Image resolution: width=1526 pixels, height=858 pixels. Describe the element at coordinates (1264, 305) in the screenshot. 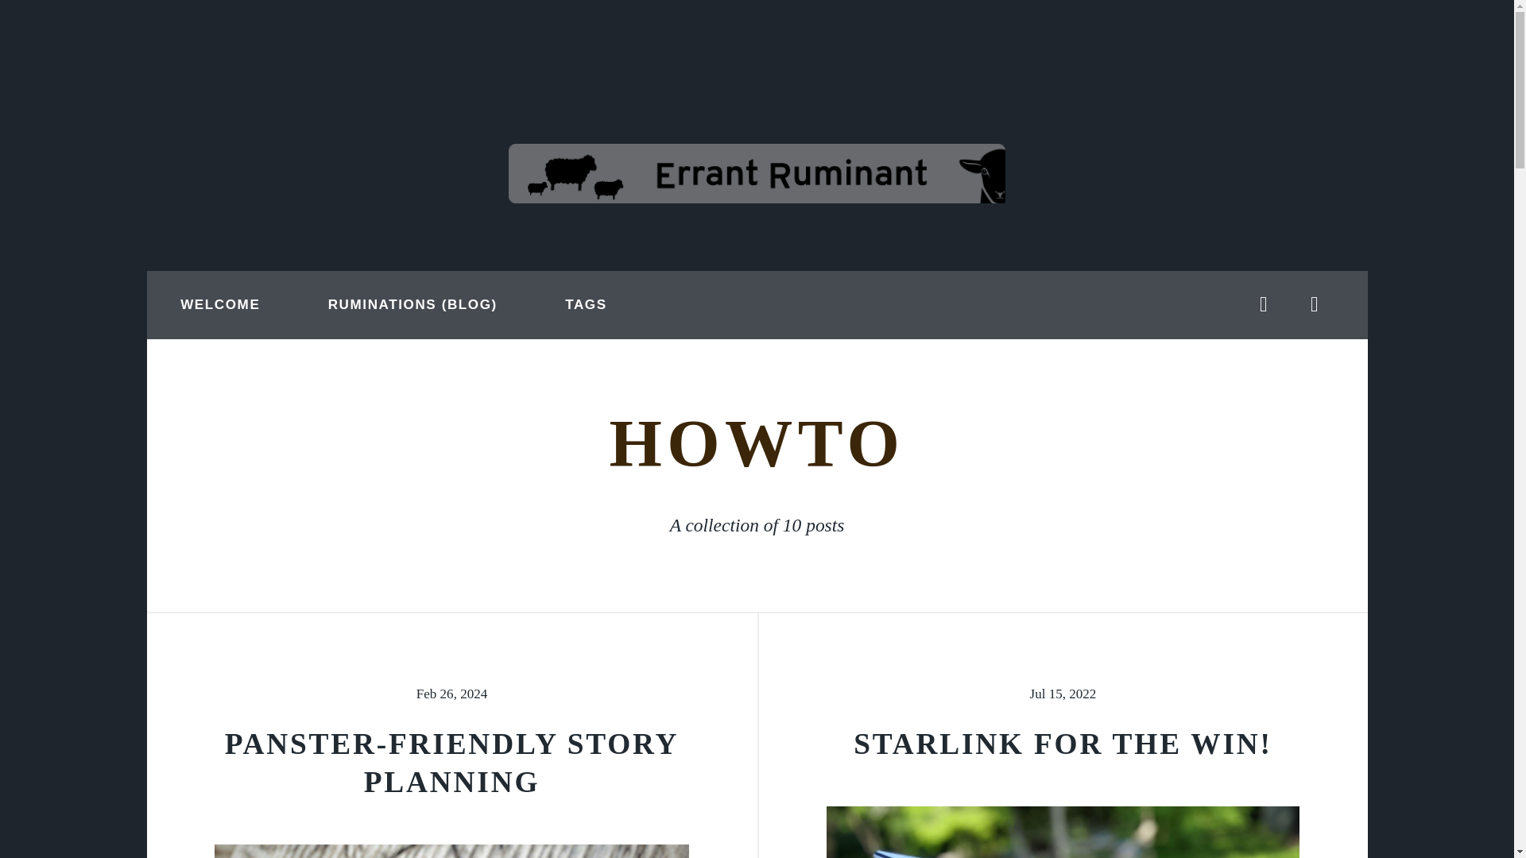

I see `Twitter` at that location.